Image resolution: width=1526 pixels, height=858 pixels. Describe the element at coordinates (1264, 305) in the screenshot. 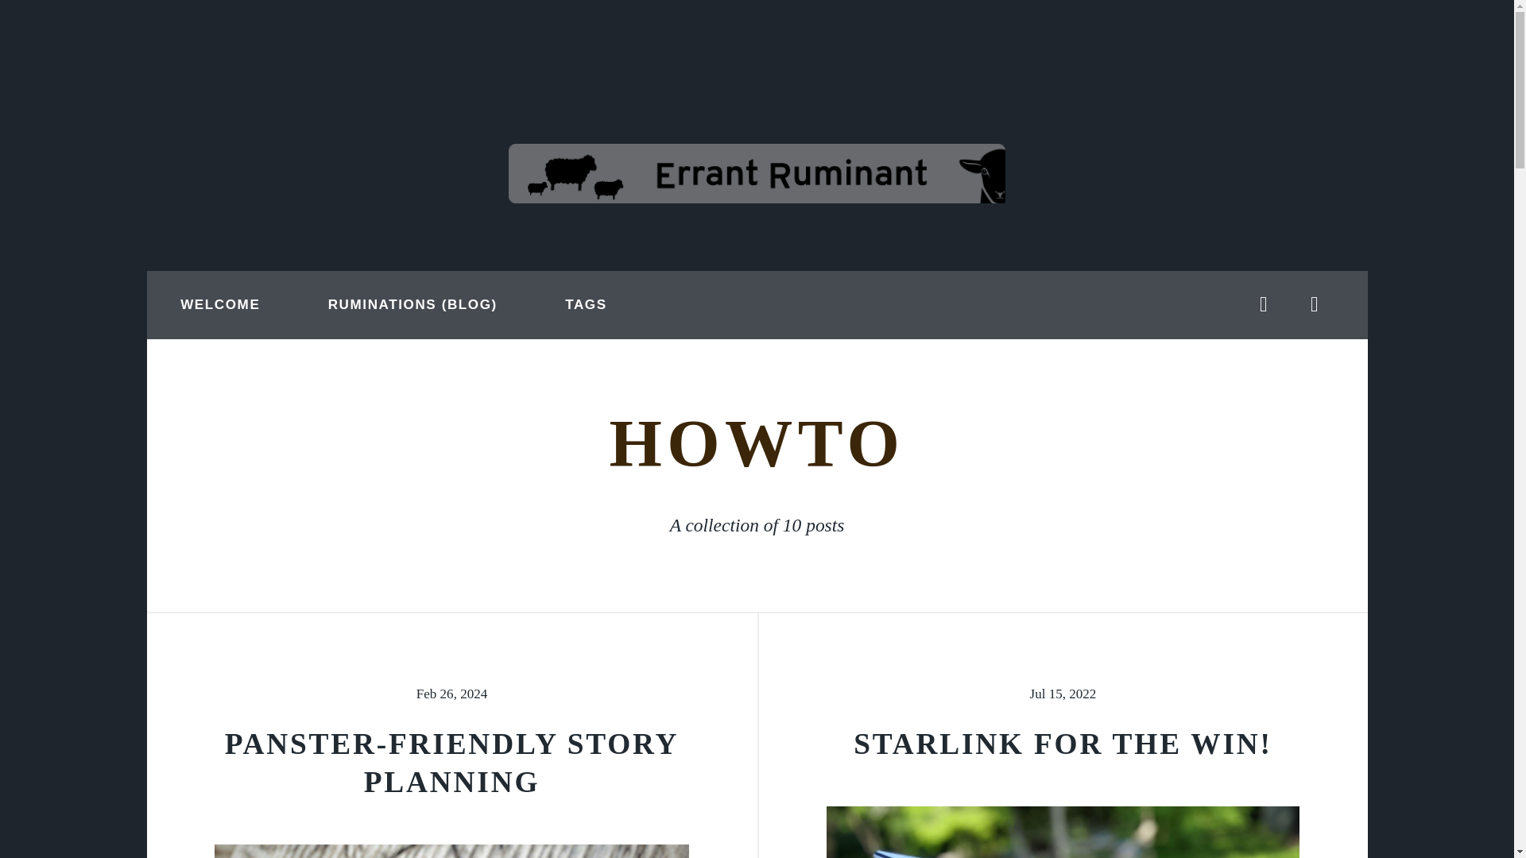

I see `Twitter` at that location.